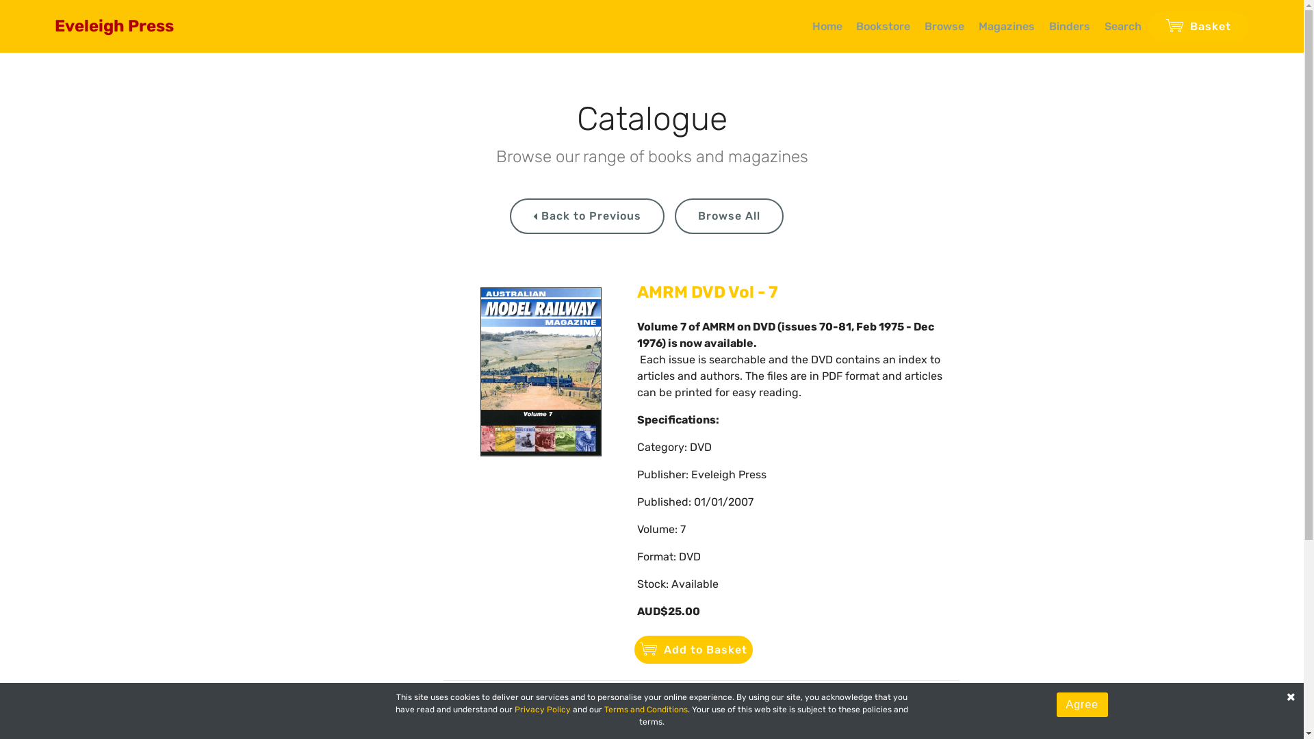 The width and height of the screenshot is (1314, 739). What do you see at coordinates (730, 216) in the screenshot?
I see `Browse All` at bounding box center [730, 216].